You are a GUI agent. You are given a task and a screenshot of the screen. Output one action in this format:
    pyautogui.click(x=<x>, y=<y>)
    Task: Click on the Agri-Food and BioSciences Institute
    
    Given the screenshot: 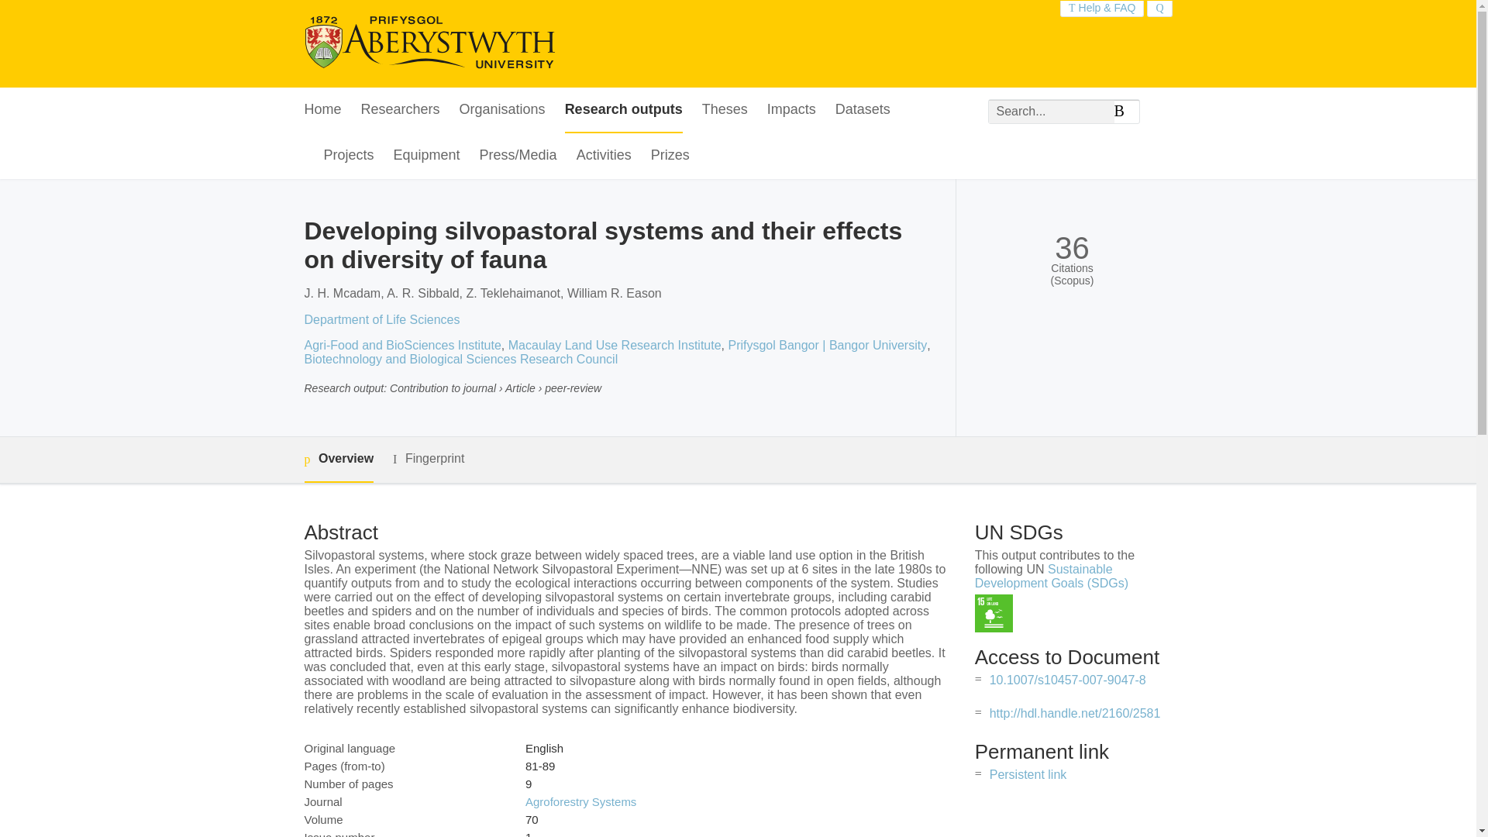 What is the action you would take?
    pyautogui.click(x=401, y=345)
    